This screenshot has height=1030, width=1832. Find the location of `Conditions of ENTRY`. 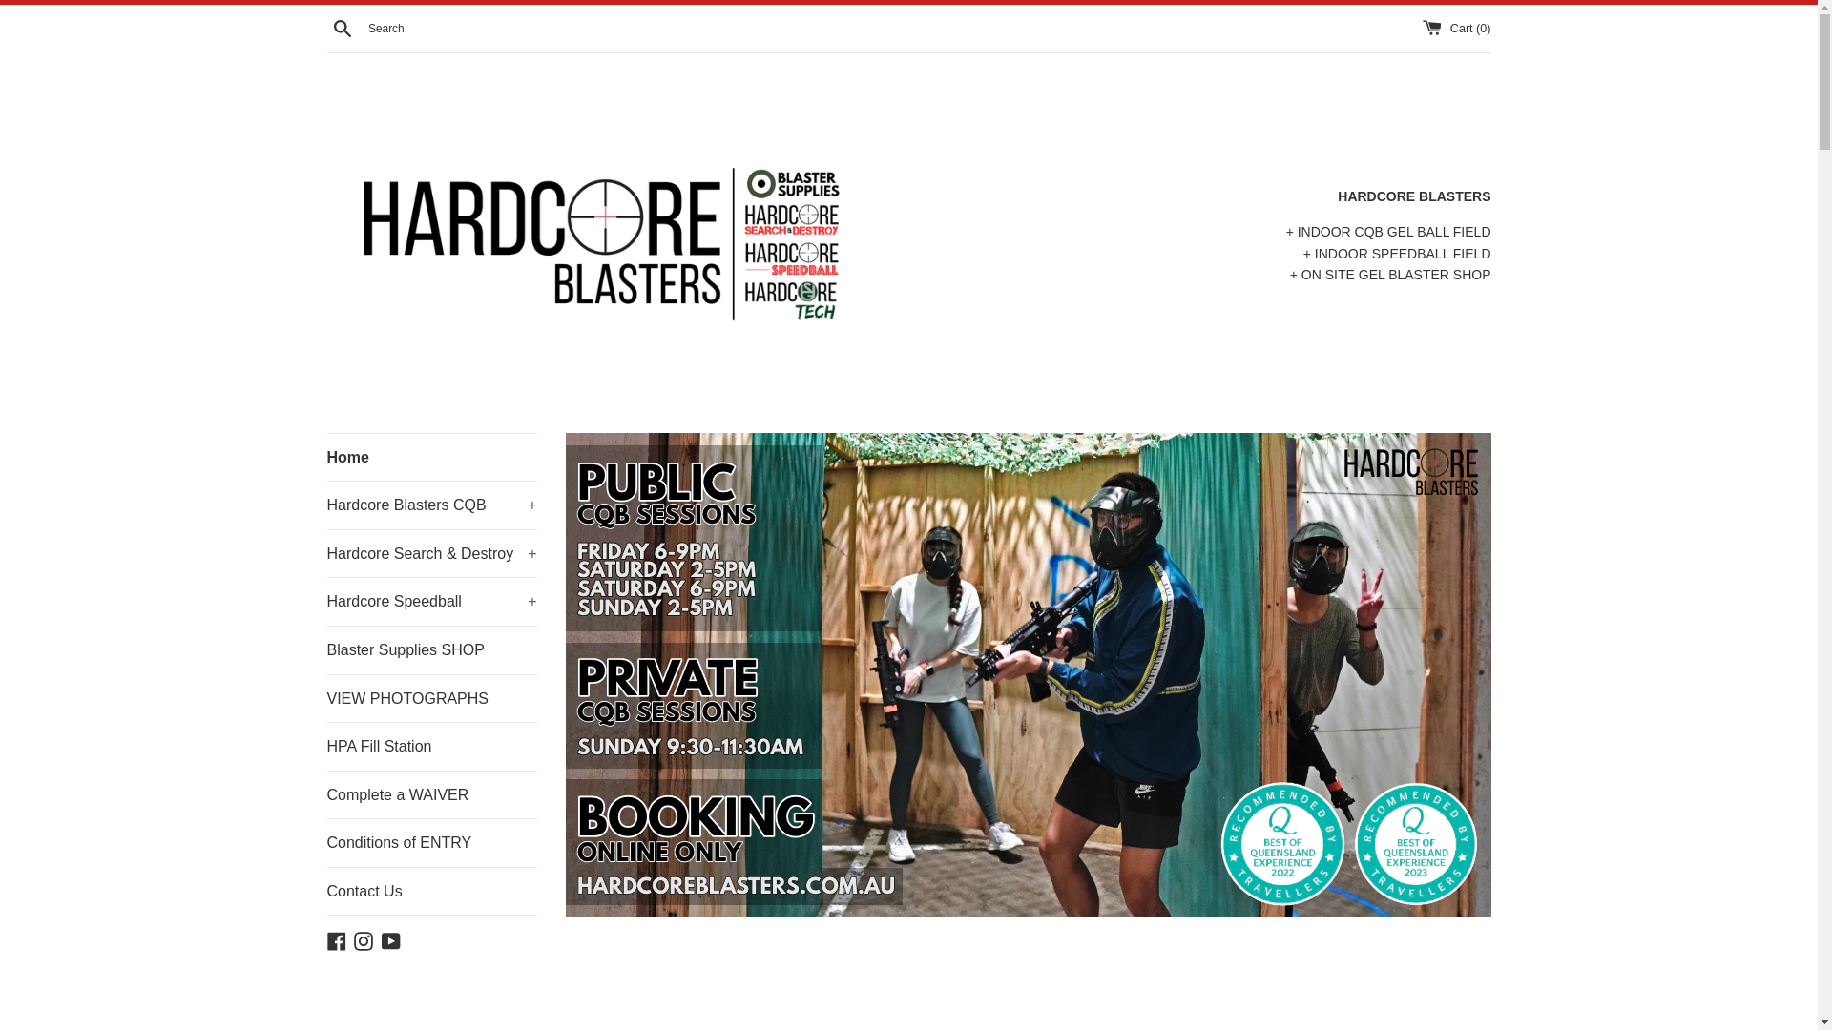

Conditions of ENTRY is located at coordinates (431, 843).